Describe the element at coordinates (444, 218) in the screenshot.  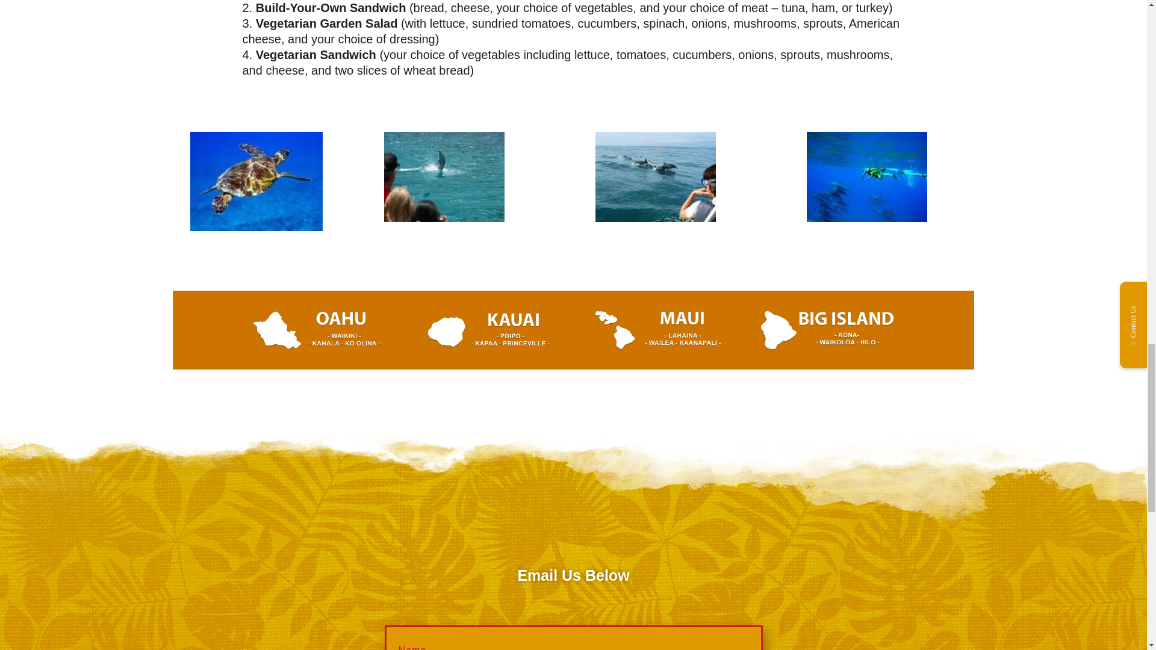
I see `dolphin-jump` at that location.